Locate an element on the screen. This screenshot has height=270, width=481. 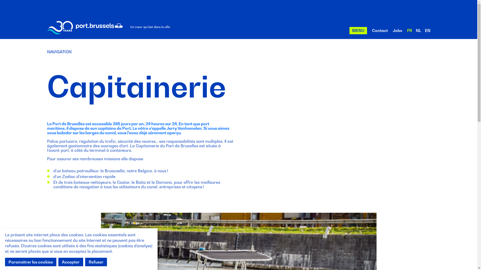
EN is located at coordinates (428, 30).